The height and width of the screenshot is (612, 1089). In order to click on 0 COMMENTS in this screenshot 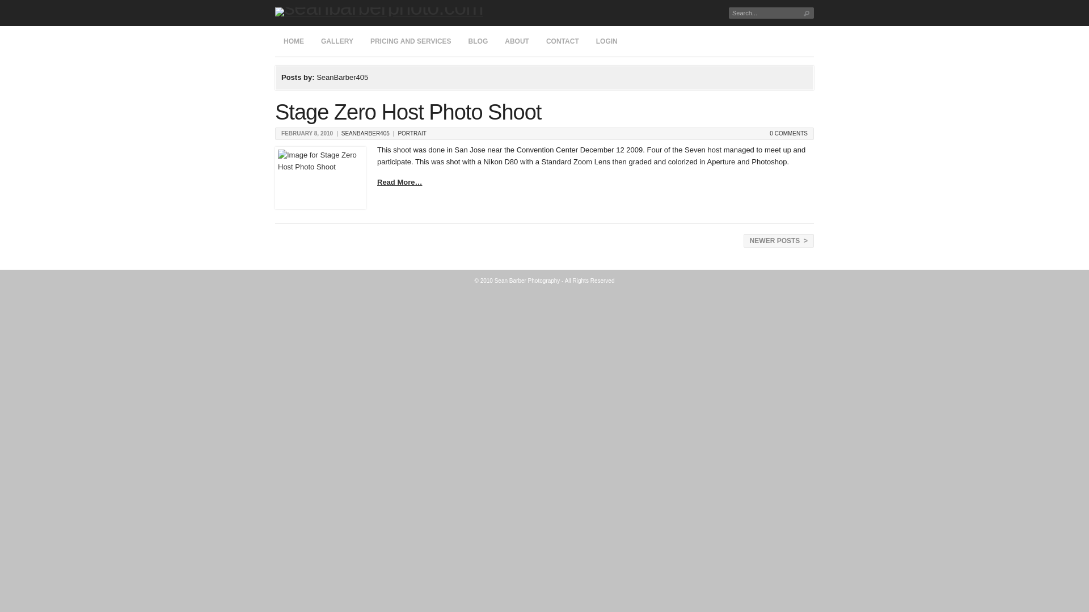, I will do `click(788, 133)`.